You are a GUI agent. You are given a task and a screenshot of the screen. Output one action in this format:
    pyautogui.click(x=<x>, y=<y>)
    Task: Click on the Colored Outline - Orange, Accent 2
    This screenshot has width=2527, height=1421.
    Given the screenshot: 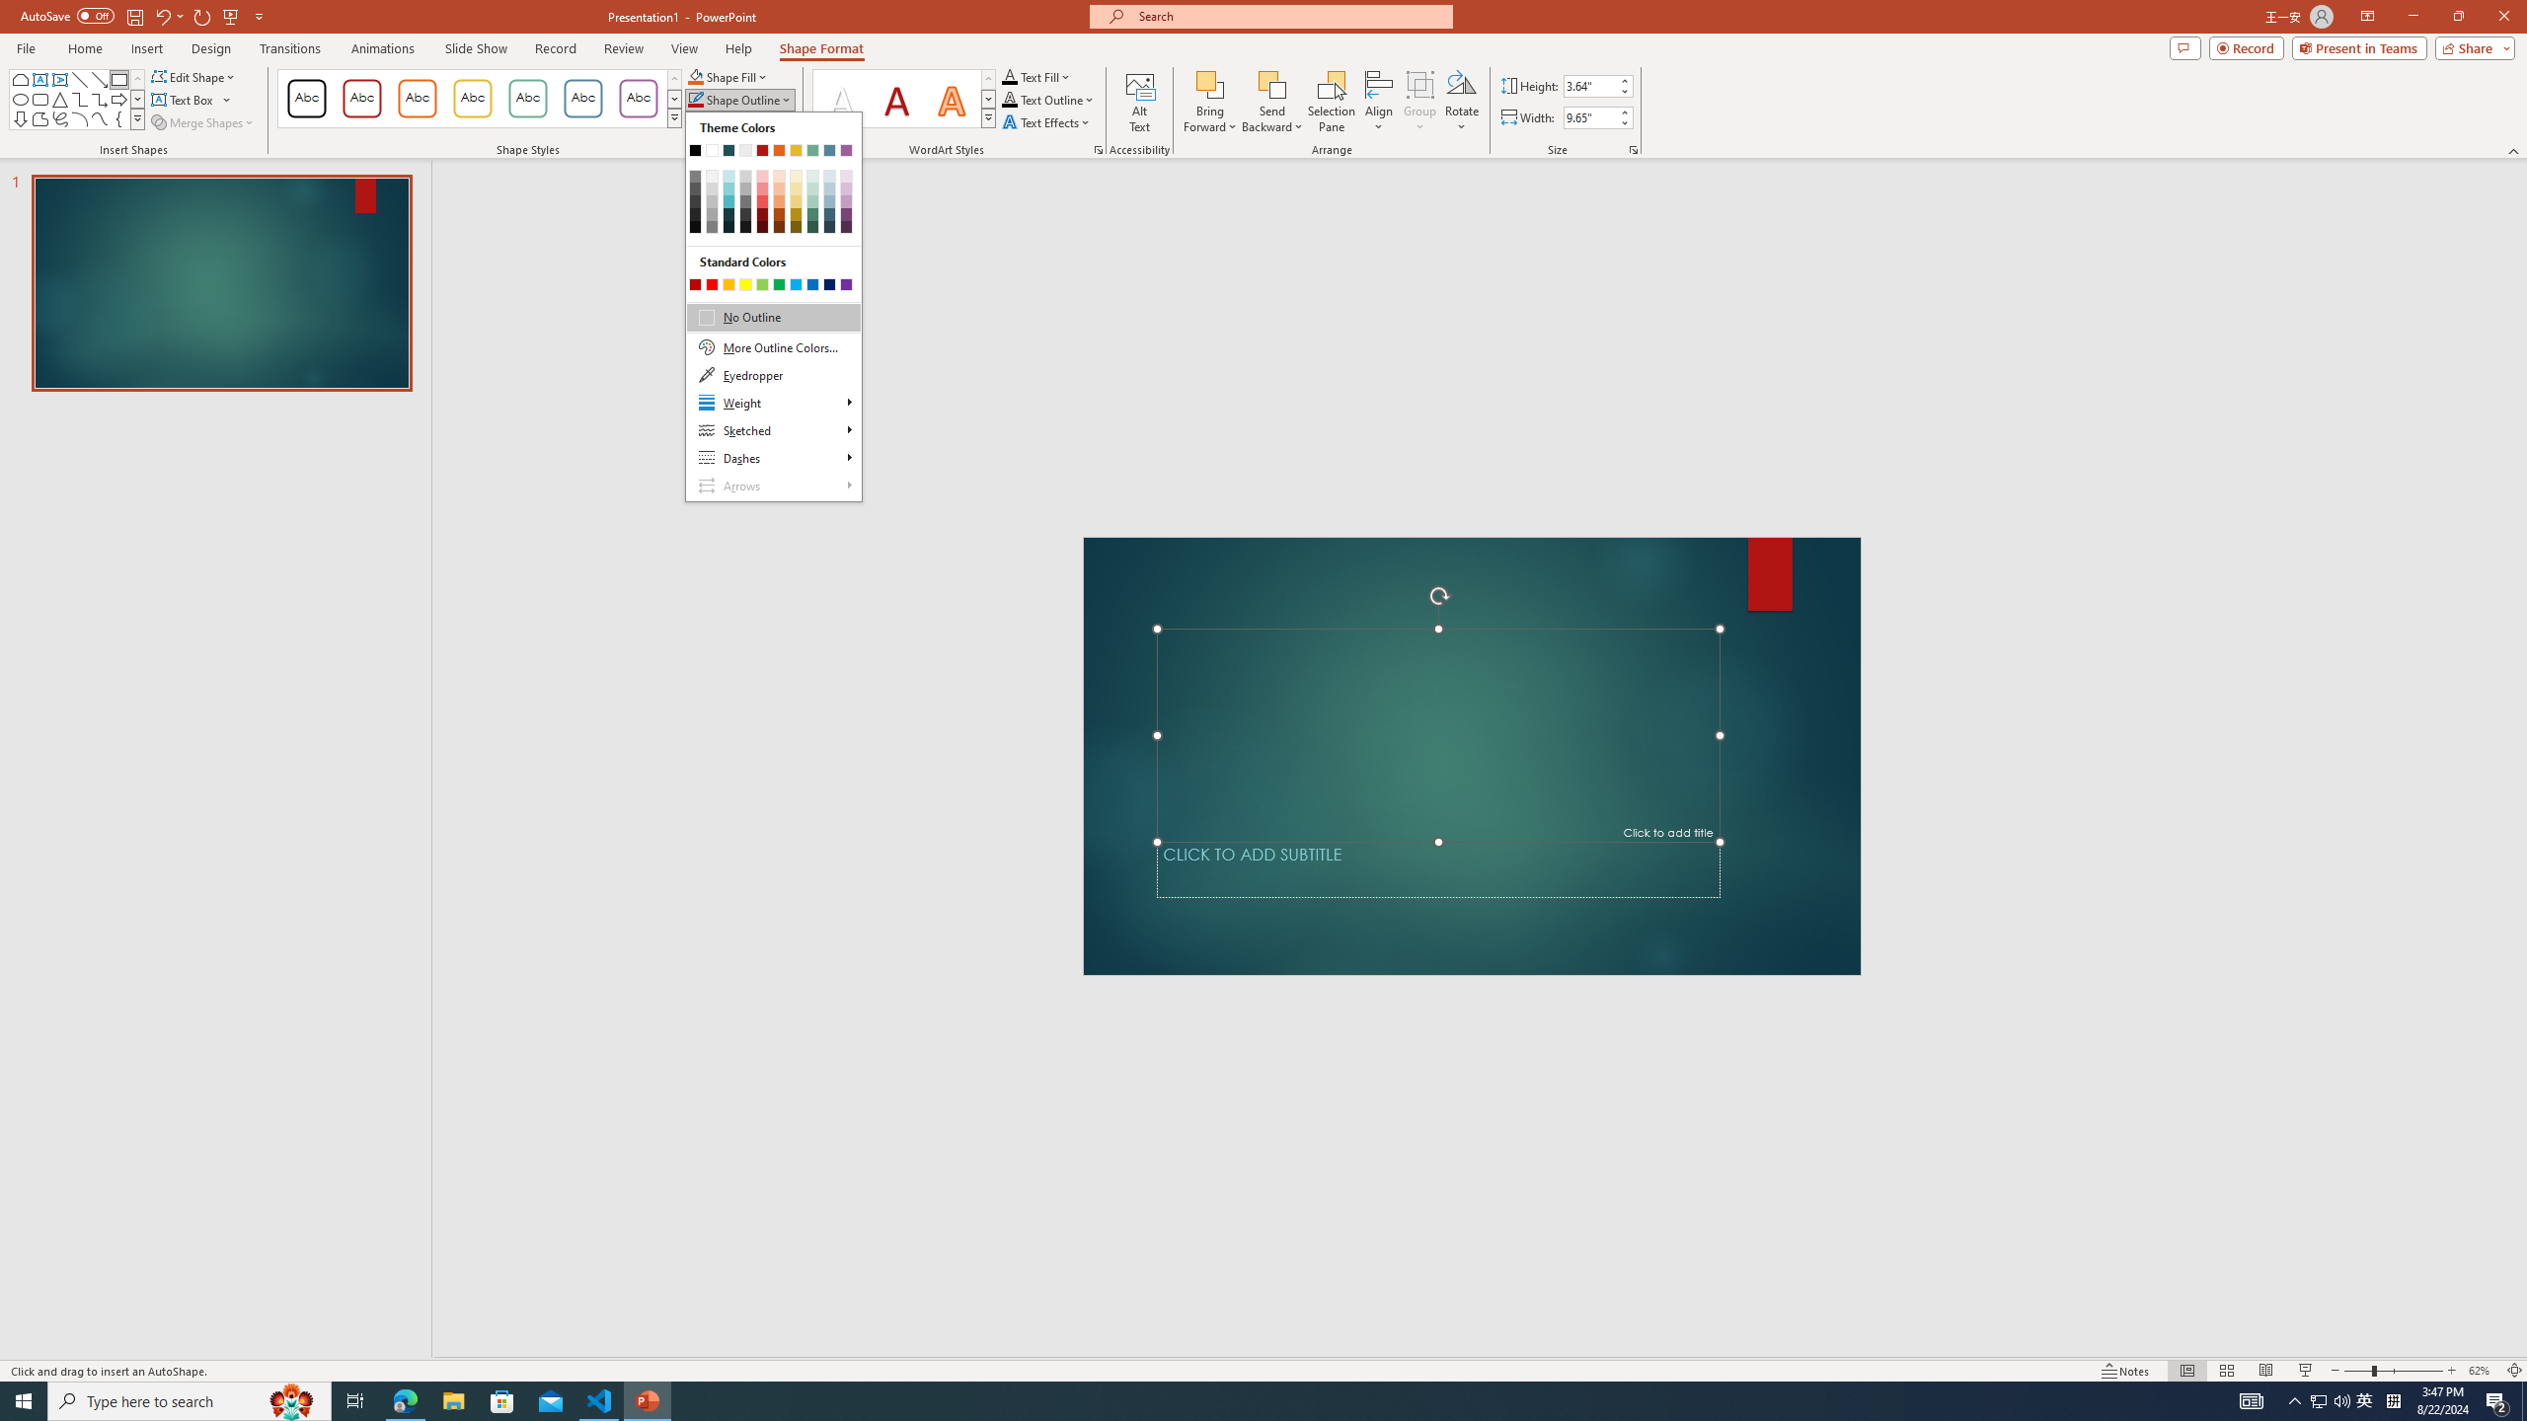 What is the action you would take?
    pyautogui.click(x=417, y=99)
    